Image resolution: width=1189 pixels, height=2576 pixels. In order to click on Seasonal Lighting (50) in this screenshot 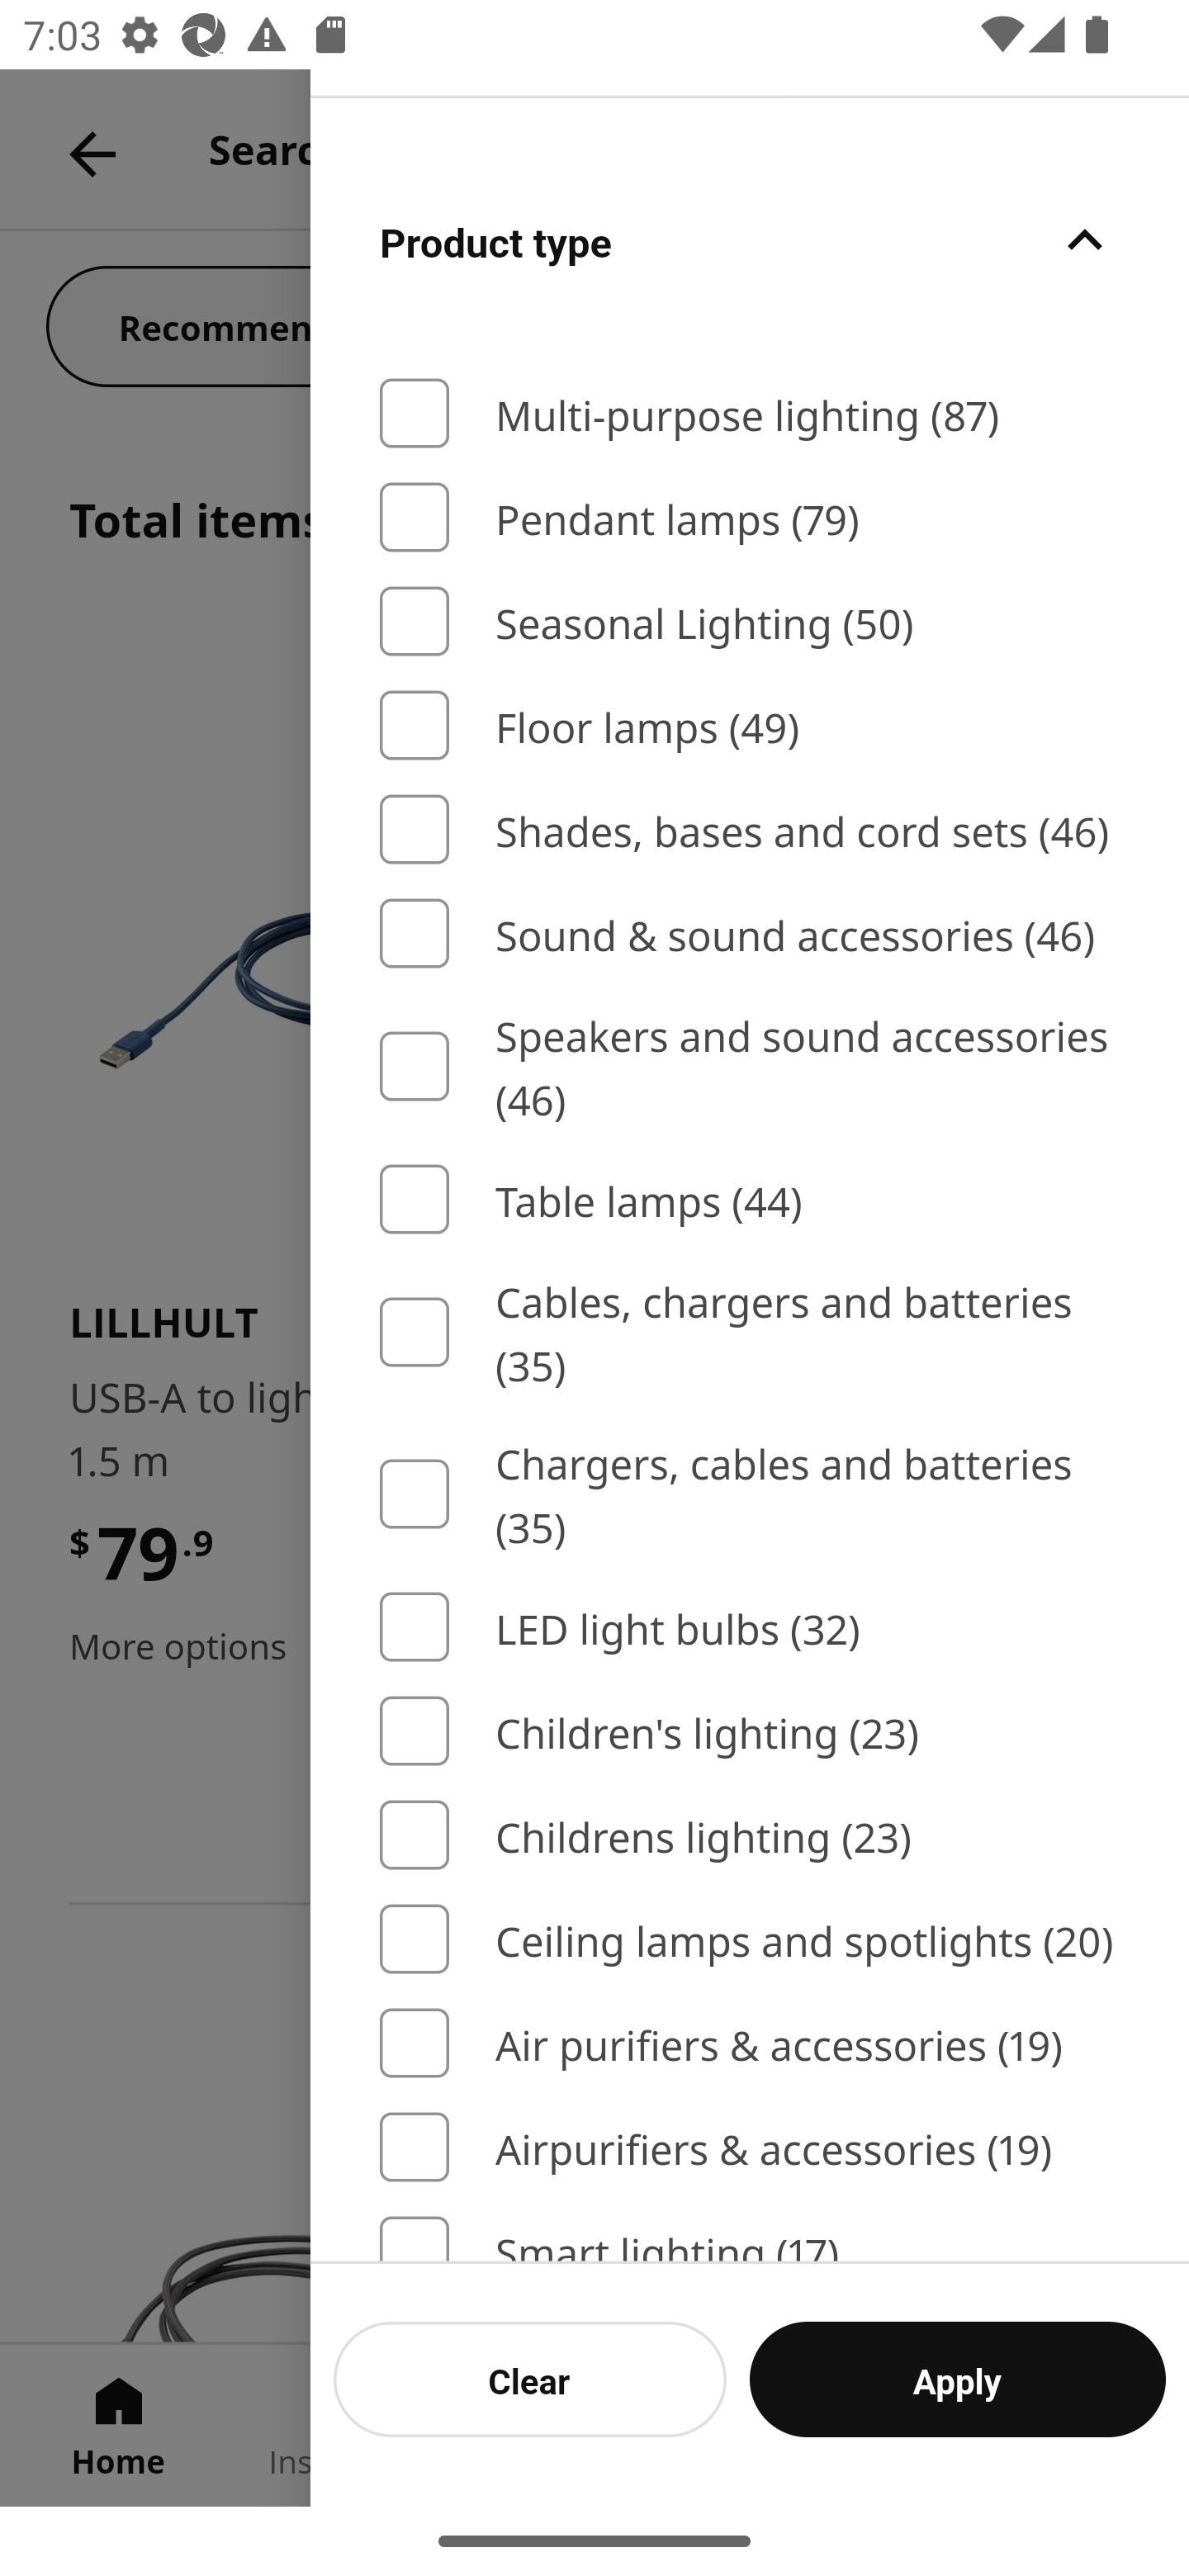, I will do `click(750, 622)`.